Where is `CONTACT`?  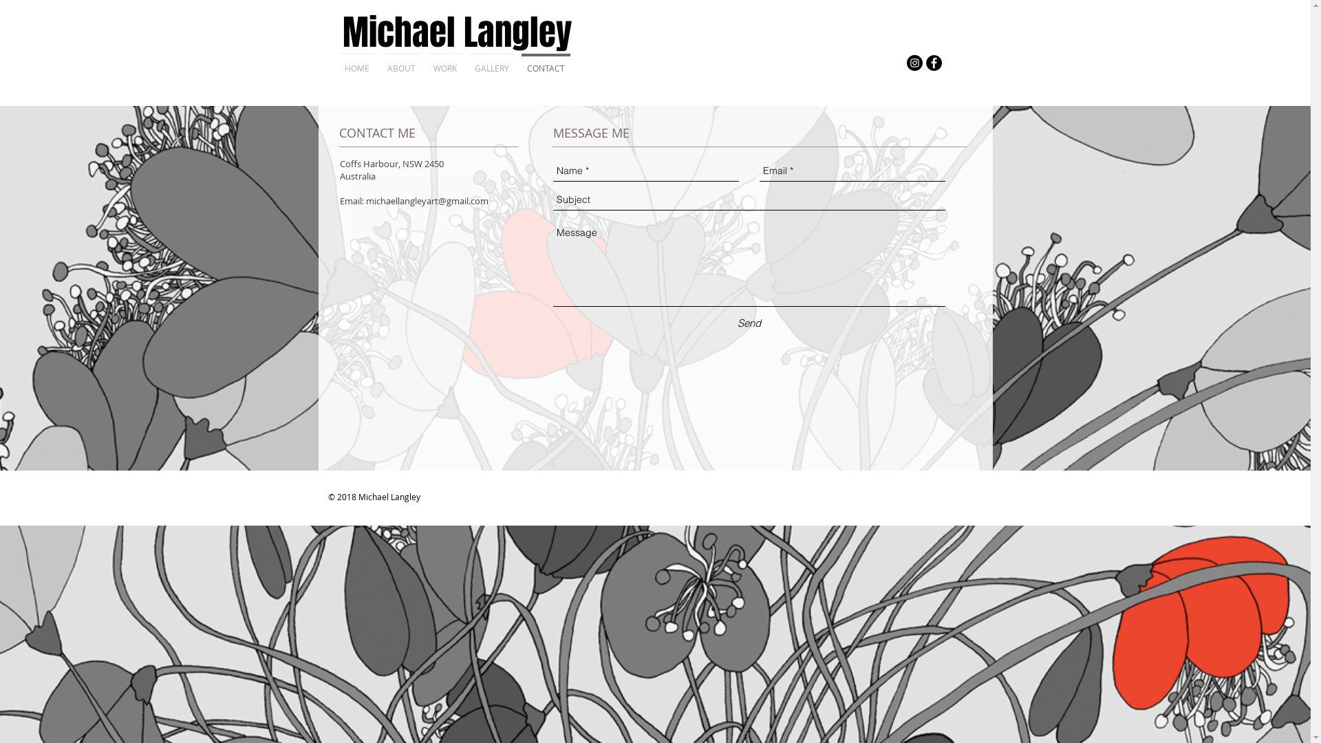
CONTACT is located at coordinates (545, 62).